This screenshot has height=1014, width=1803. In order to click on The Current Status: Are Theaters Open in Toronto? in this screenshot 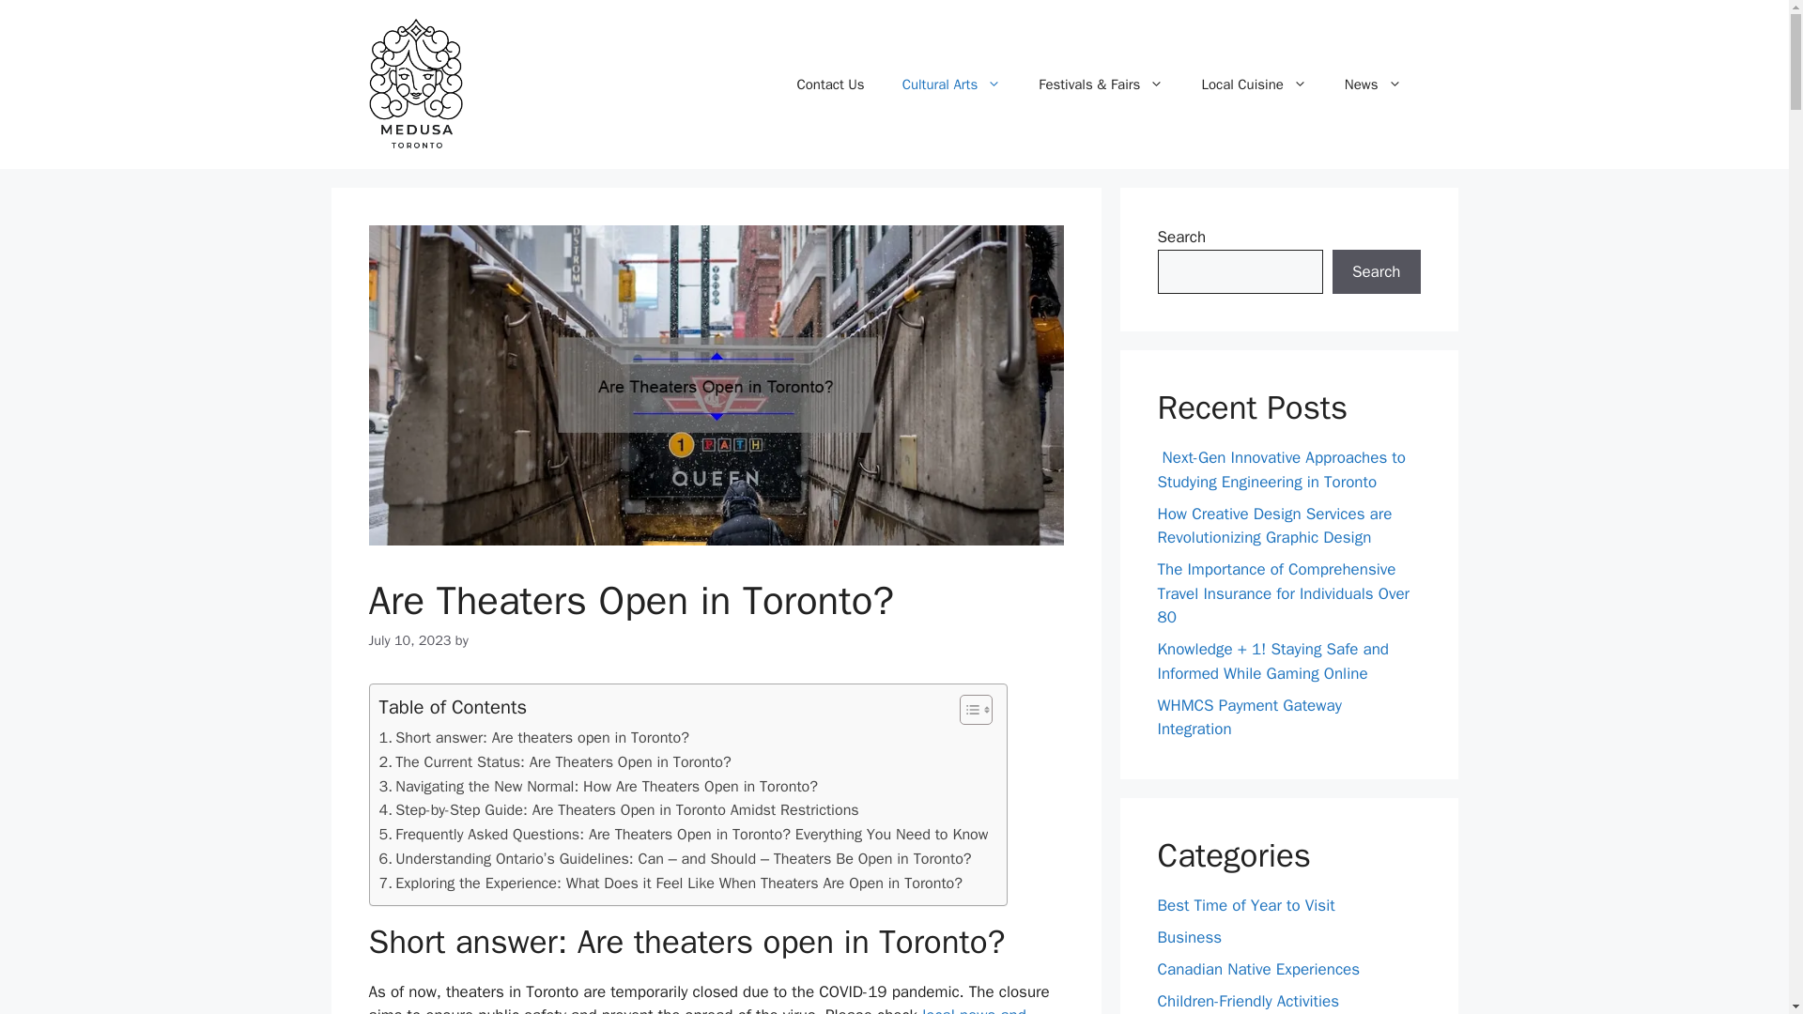, I will do `click(555, 762)`.